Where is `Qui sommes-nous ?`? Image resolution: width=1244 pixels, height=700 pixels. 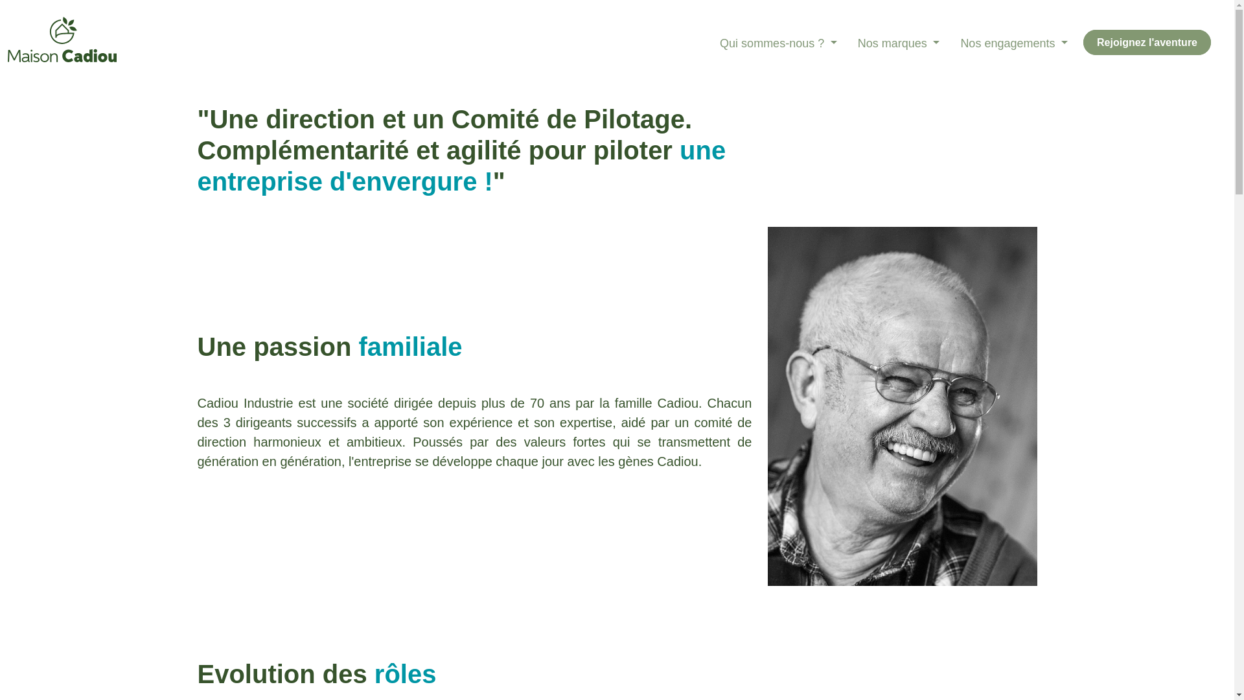 Qui sommes-nous ? is located at coordinates (779, 44).